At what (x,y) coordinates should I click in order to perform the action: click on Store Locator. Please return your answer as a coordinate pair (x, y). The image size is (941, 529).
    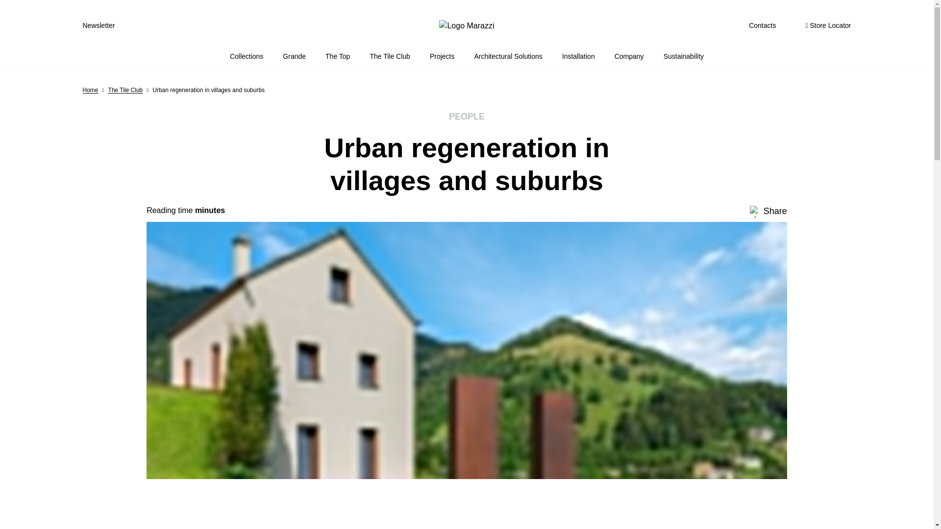
    Looking at the image, I should click on (828, 25).